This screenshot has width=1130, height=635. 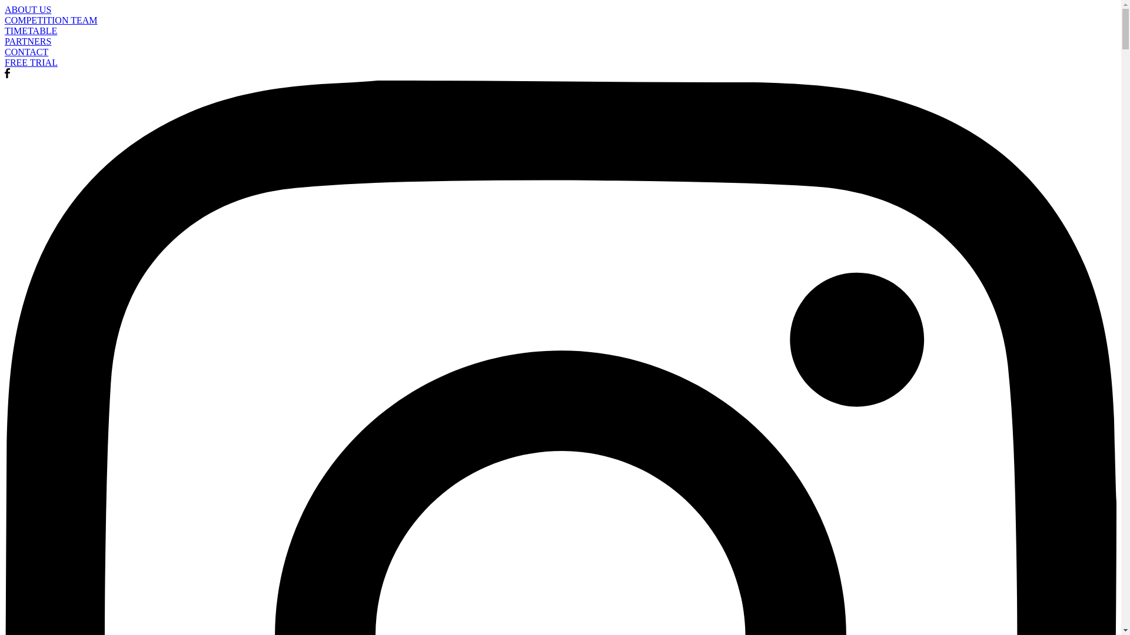 I want to click on FREE TRIAL, so click(x=560, y=63).